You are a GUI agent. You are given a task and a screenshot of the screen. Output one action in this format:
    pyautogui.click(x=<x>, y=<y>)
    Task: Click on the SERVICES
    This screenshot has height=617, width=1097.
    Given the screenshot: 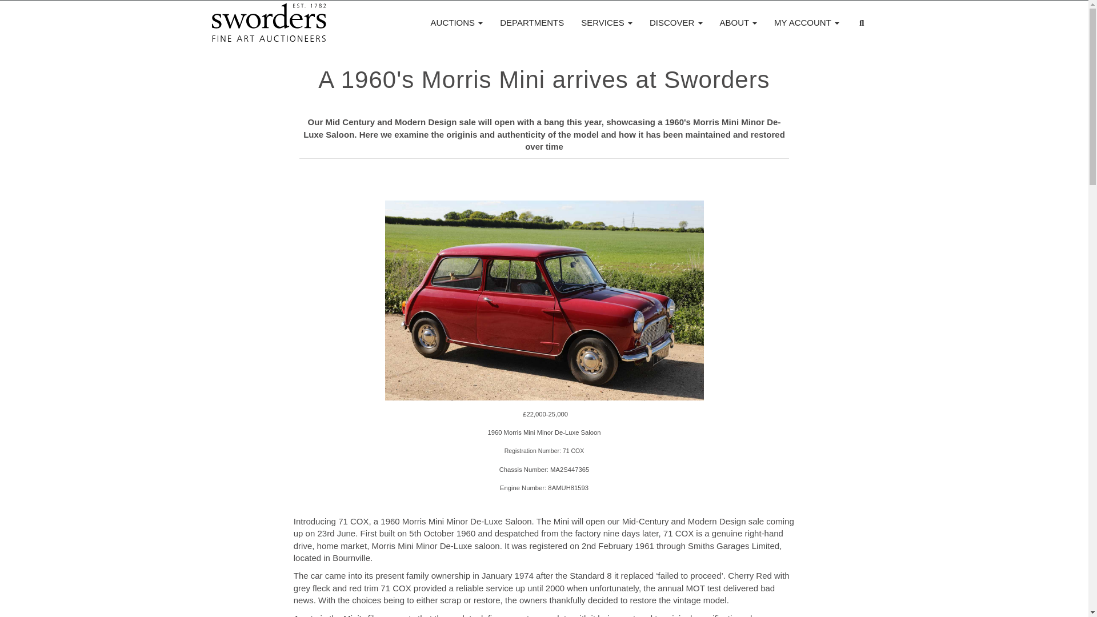 What is the action you would take?
    pyautogui.click(x=607, y=23)
    